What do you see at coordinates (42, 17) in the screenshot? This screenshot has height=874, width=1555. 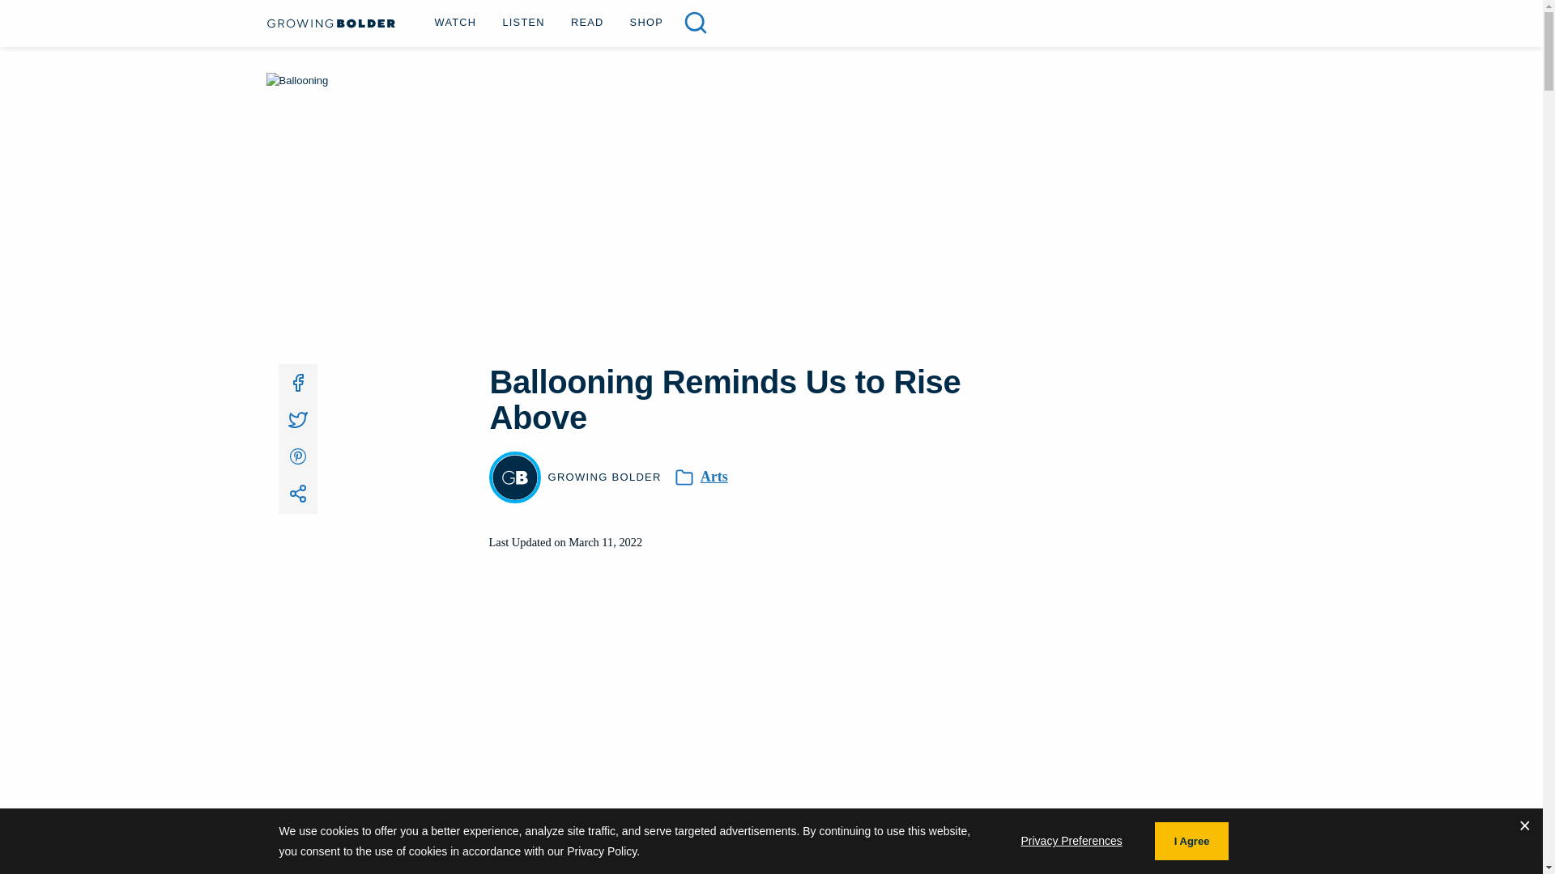 I see `Search` at bounding box center [42, 17].